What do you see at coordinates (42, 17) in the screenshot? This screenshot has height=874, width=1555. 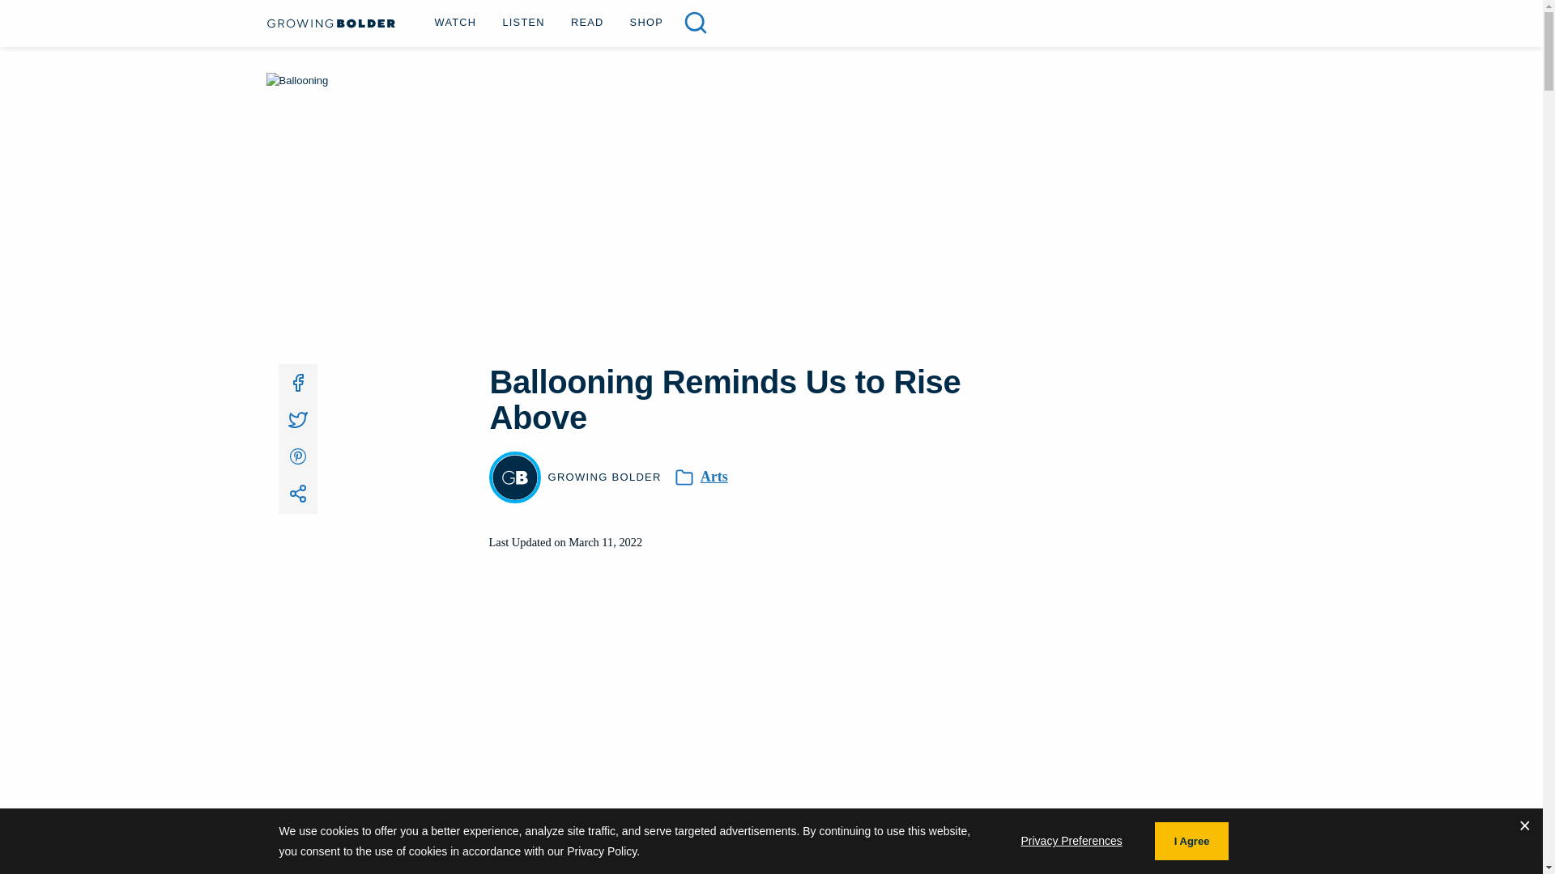 I see `Search` at bounding box center [42, 17].